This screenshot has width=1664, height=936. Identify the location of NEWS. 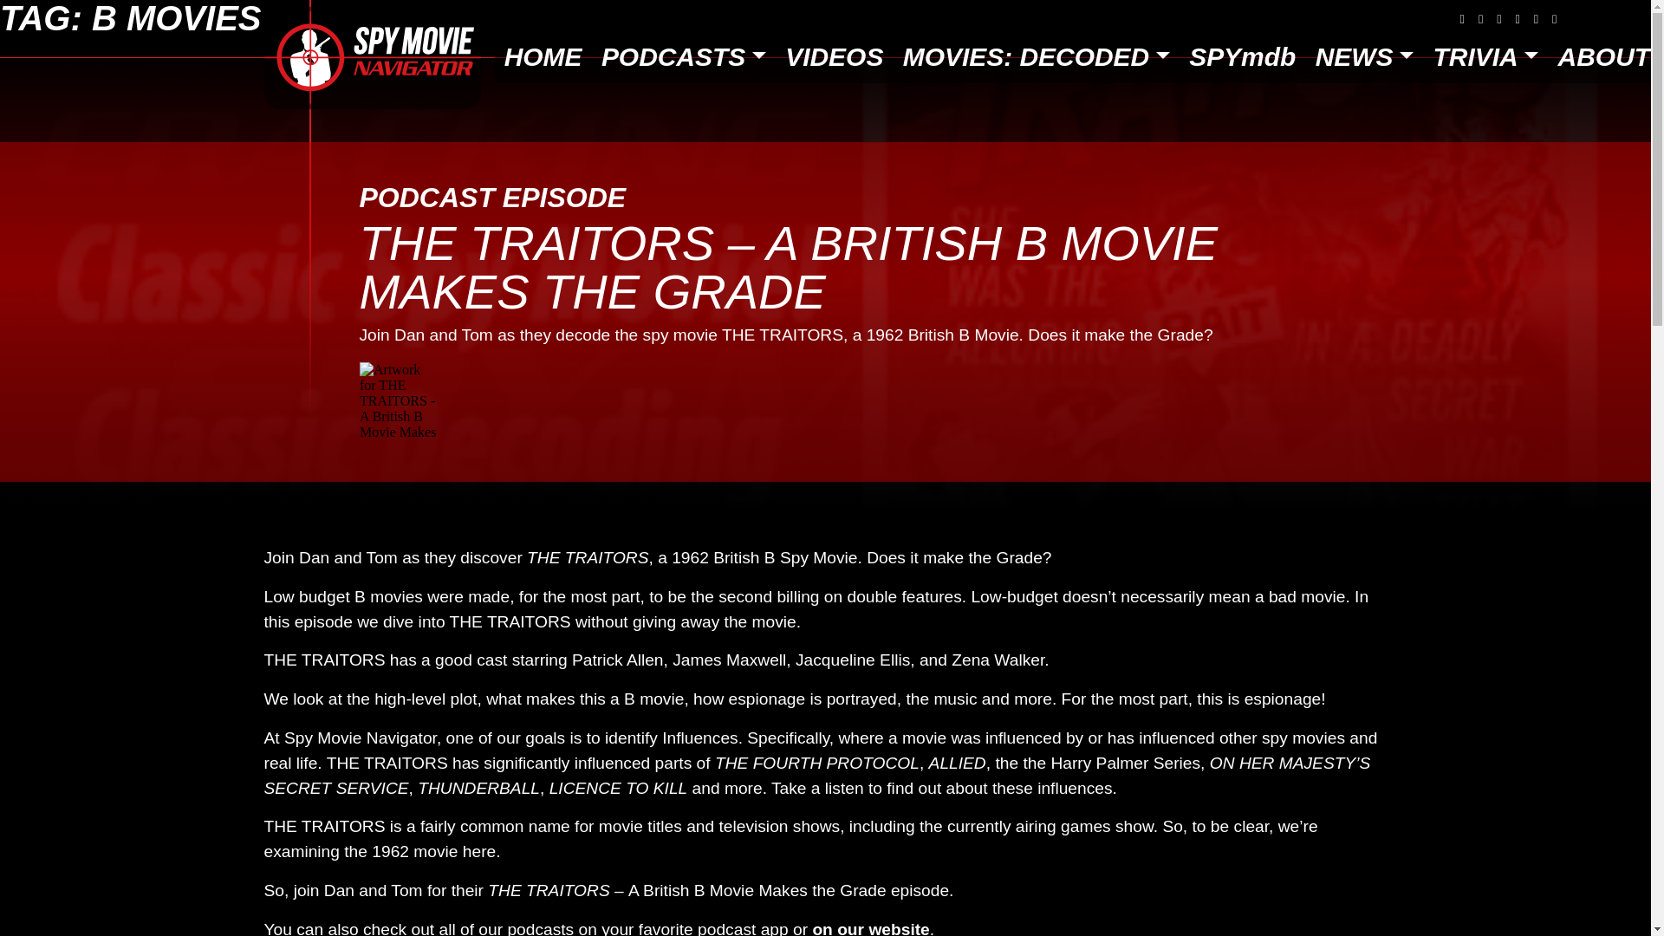
(1363, 57).